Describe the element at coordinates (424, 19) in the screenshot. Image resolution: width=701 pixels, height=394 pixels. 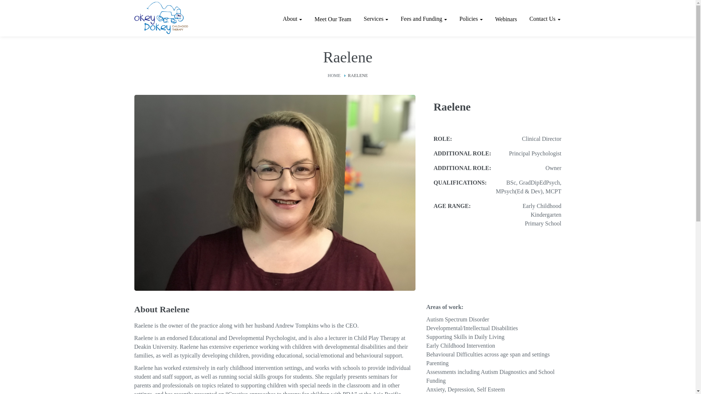
I see `Fees and Funding` at that location.